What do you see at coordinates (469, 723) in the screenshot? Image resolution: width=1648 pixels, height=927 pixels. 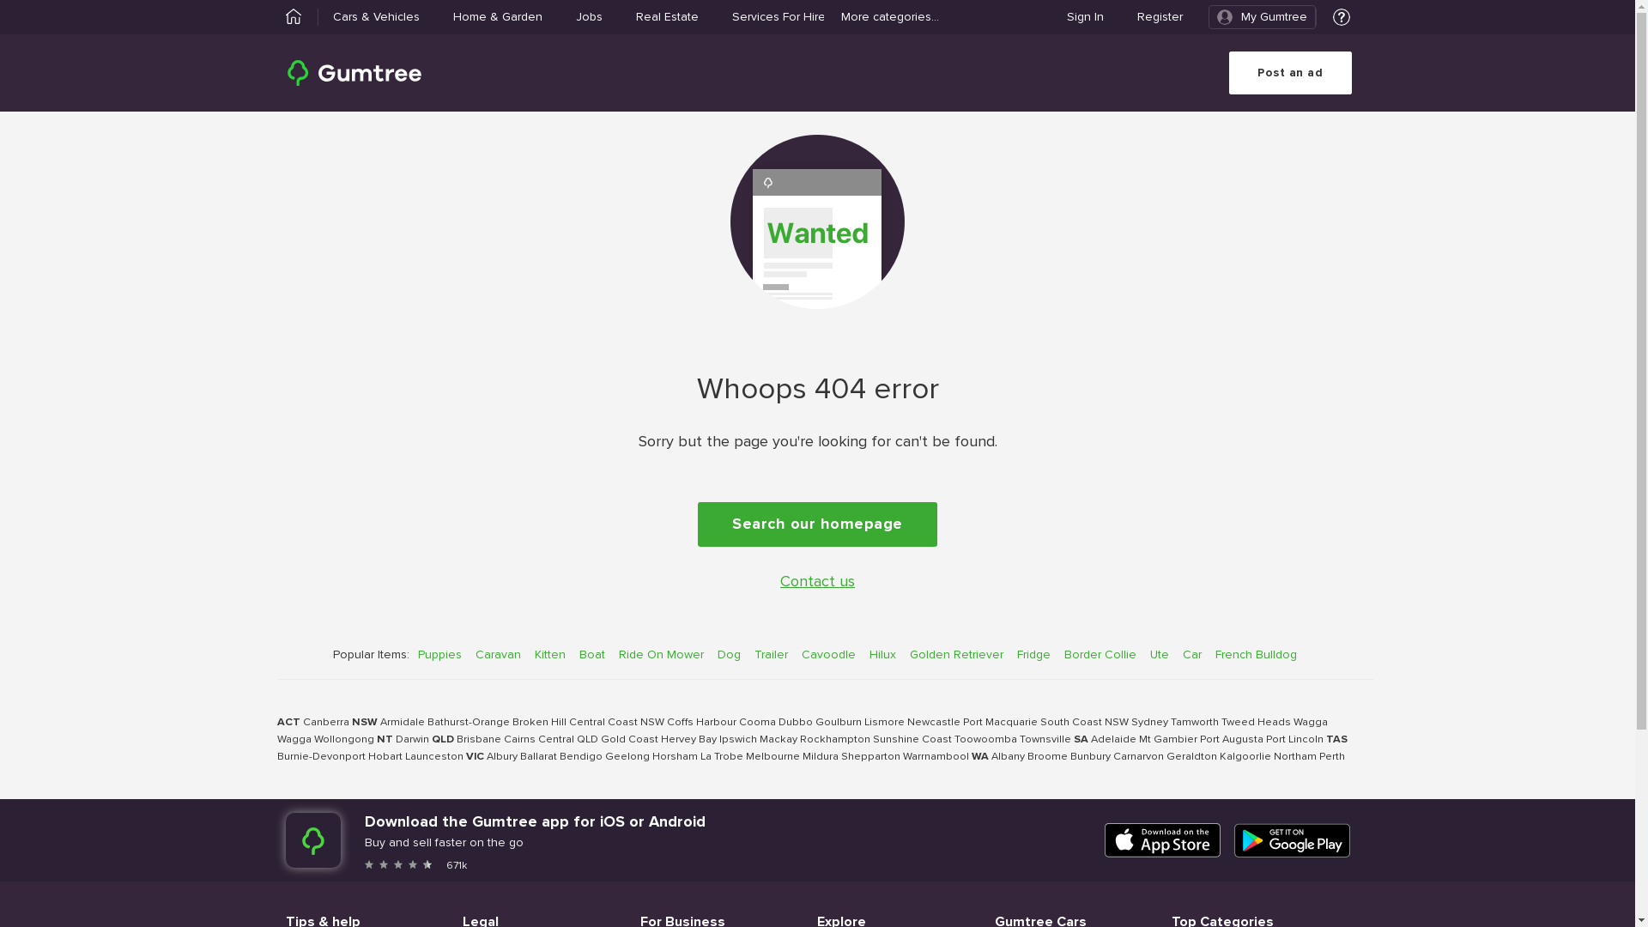 I see `Bathurst-Orange` at bounding box center [469, 723].